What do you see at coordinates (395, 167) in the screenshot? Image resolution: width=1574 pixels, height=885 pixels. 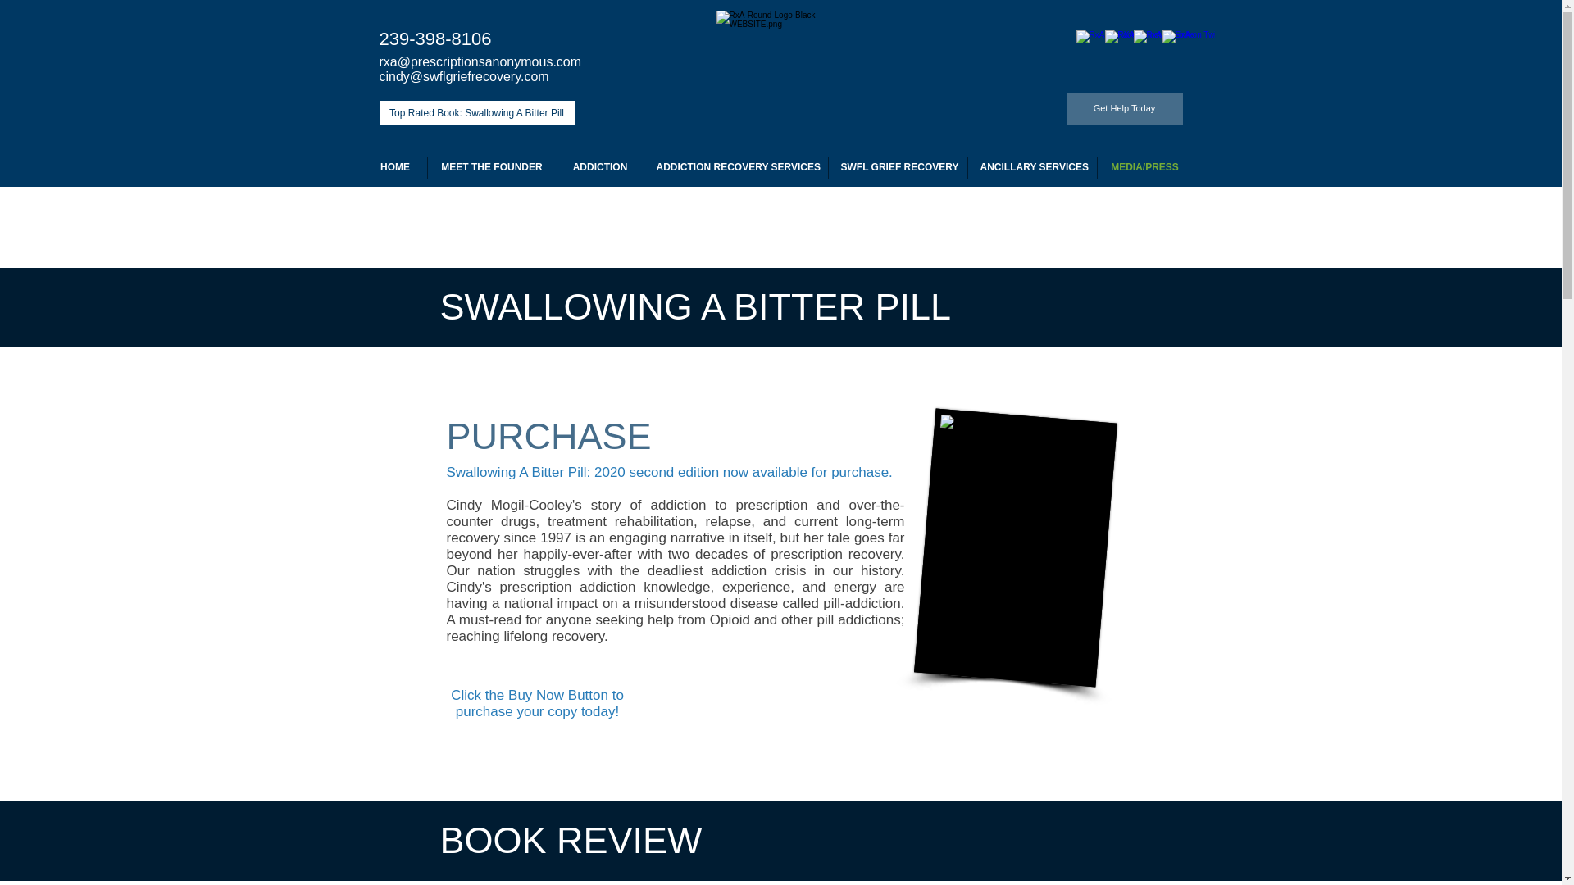 I see `HOME` at bounding box center [395, 167].